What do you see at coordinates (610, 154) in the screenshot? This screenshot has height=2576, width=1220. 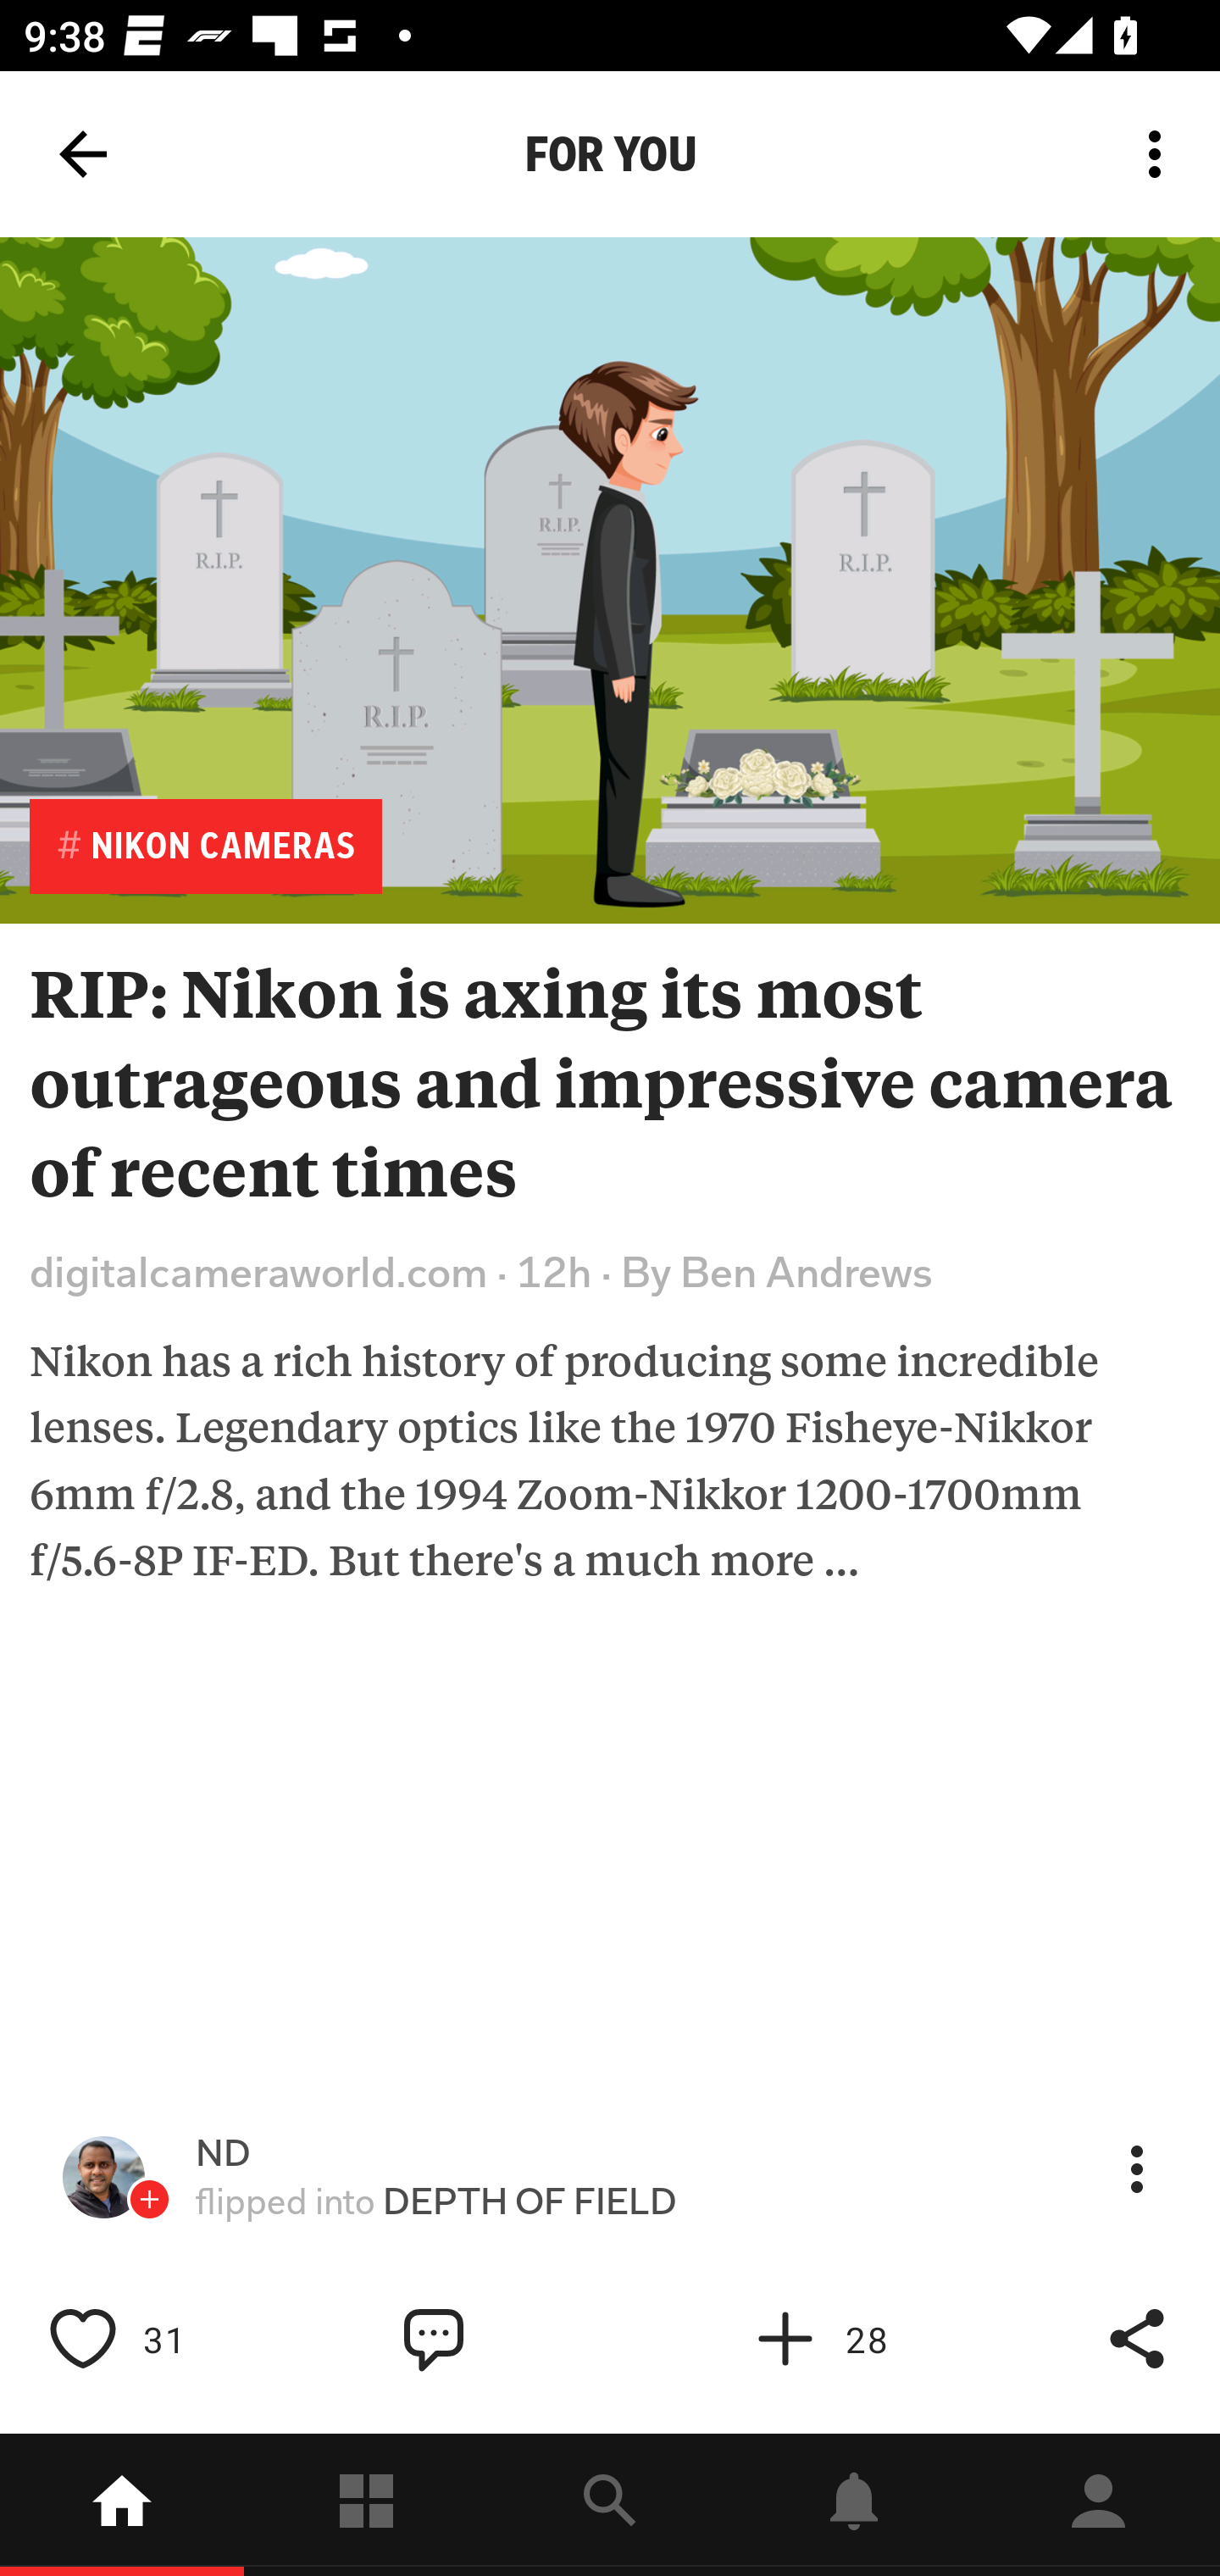 I see `FOR YOU` at bounding box center [610, 154].